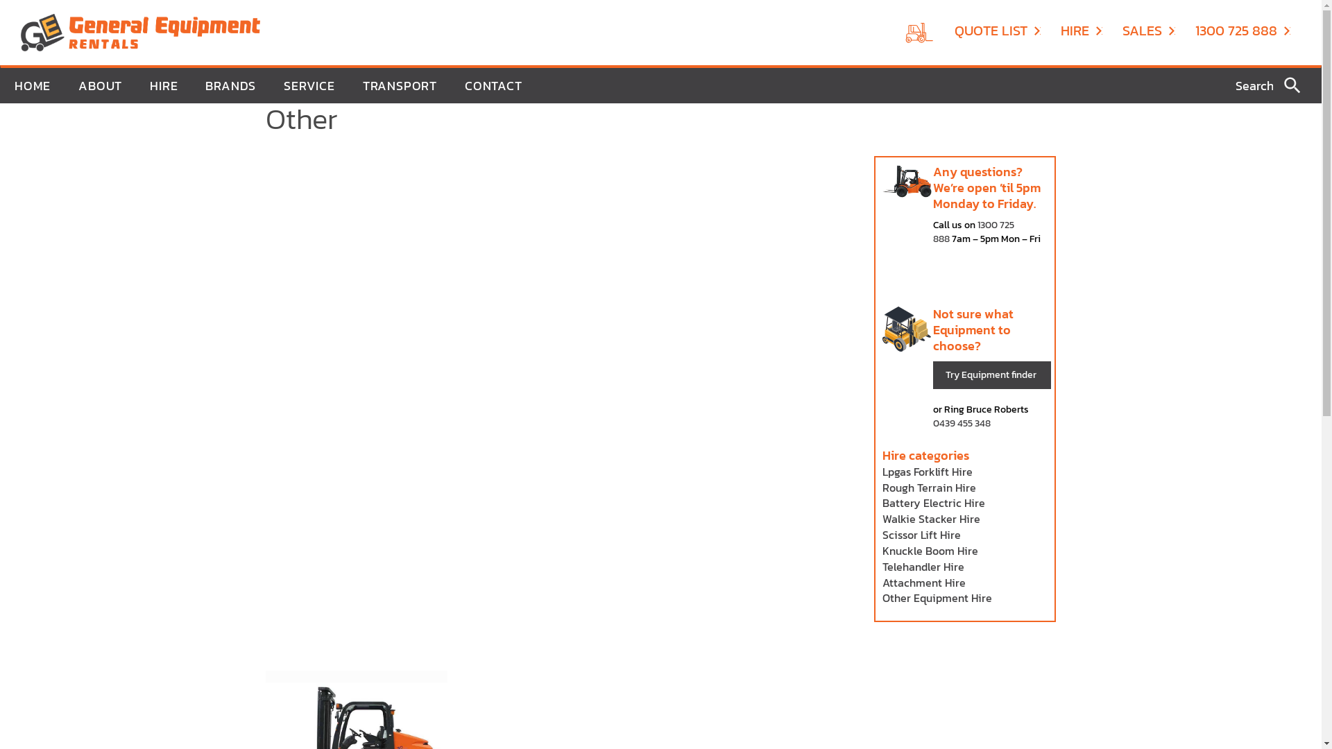  I want to click on Search, so click(1293, 85).